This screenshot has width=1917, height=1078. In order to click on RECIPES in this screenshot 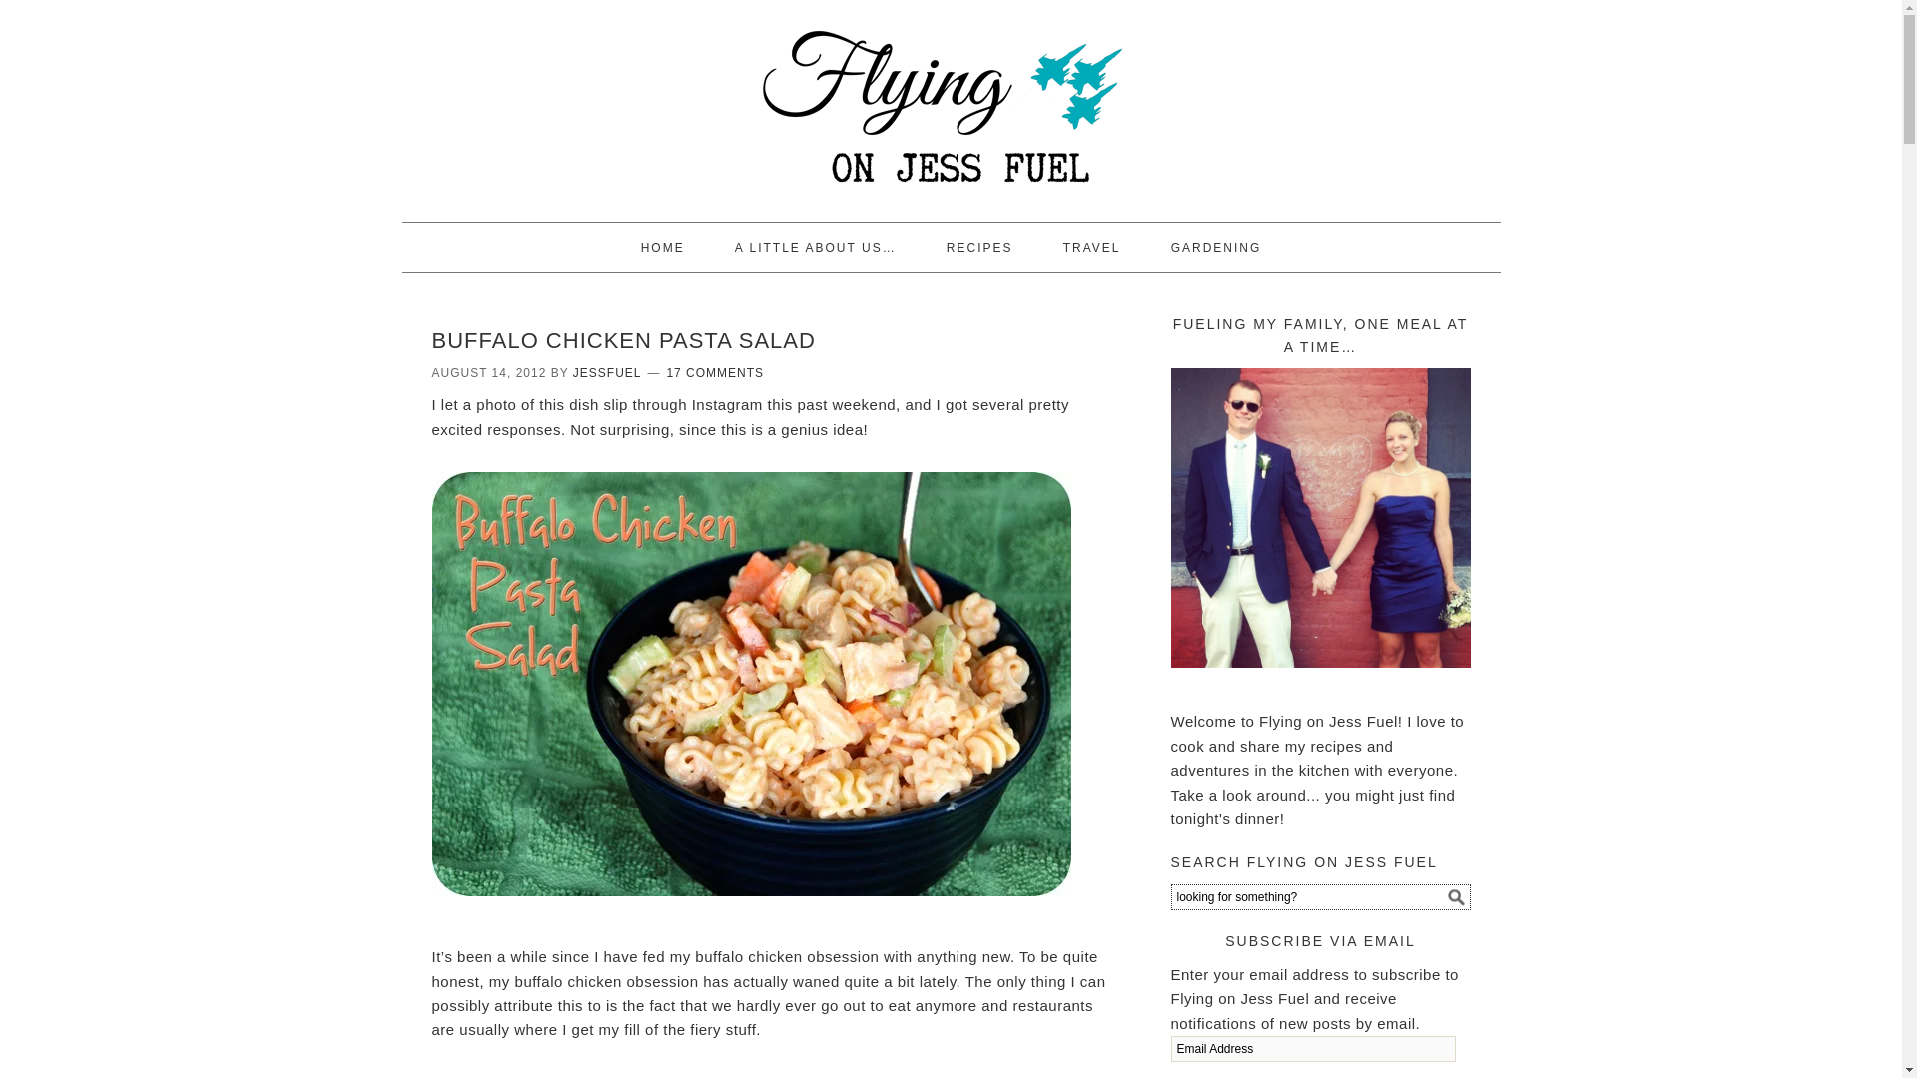, I will do `click(978, 248)`.